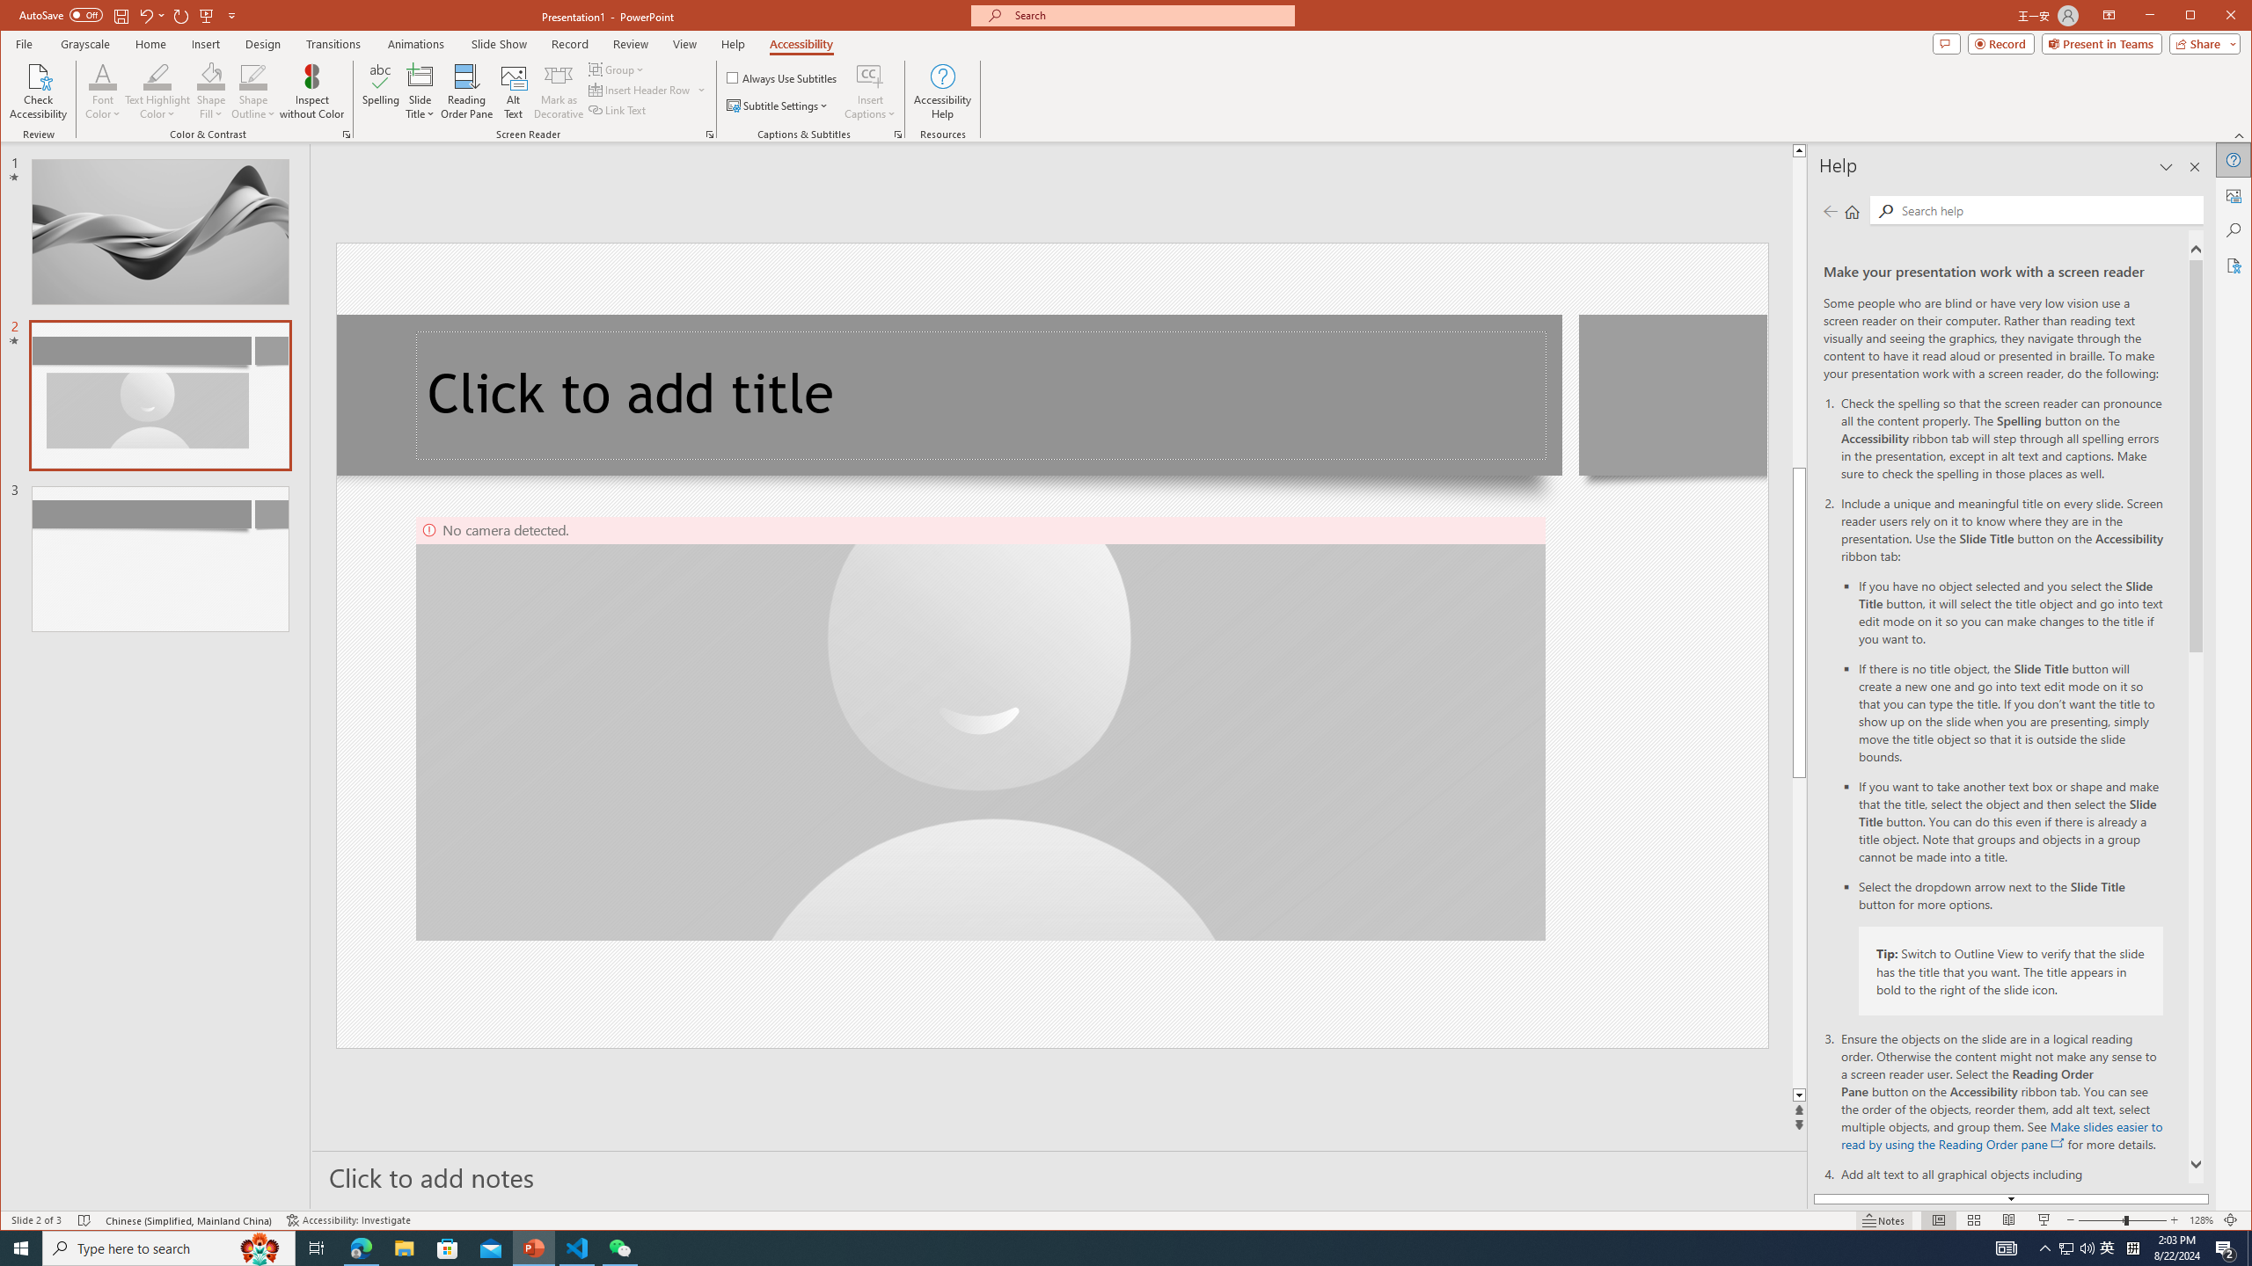  Describe the element at coordinates (870, 76) in the screenshot. I see `Insert Captions` at that location.